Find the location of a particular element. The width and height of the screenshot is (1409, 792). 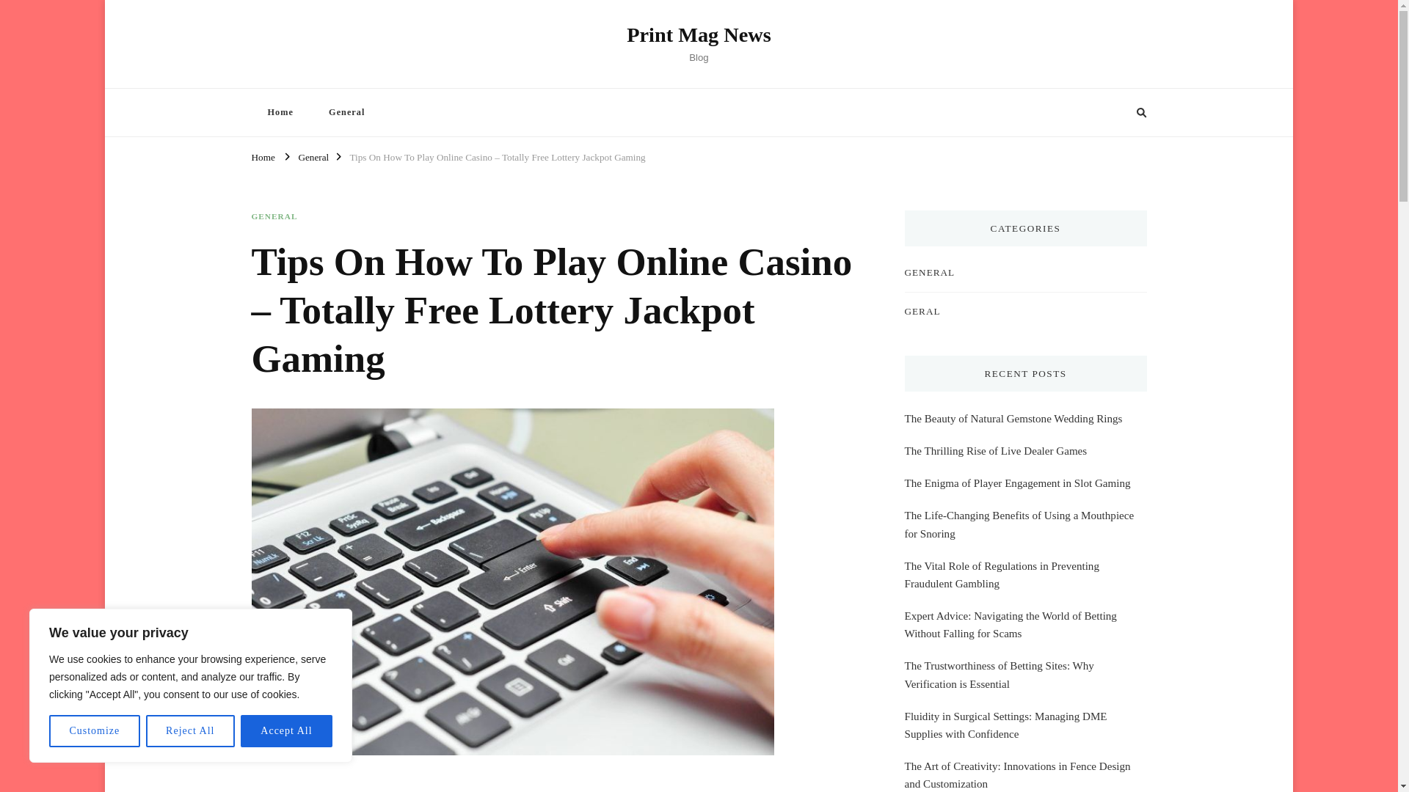

Home is located at coordinates (279, 111).